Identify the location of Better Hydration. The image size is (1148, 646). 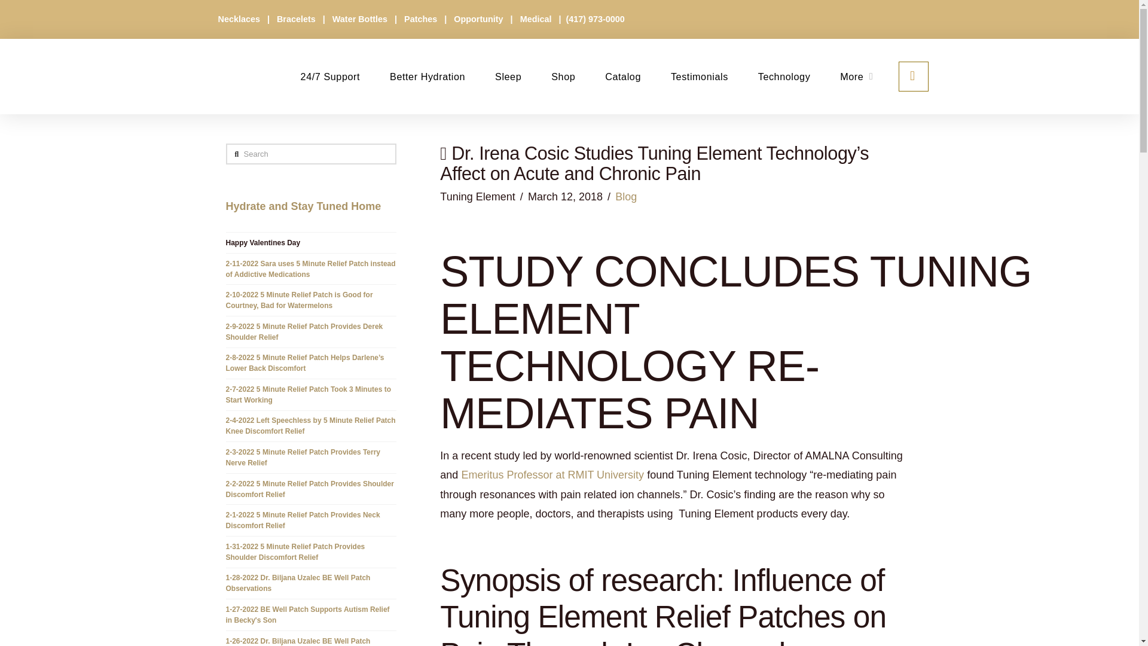
(427, 77).